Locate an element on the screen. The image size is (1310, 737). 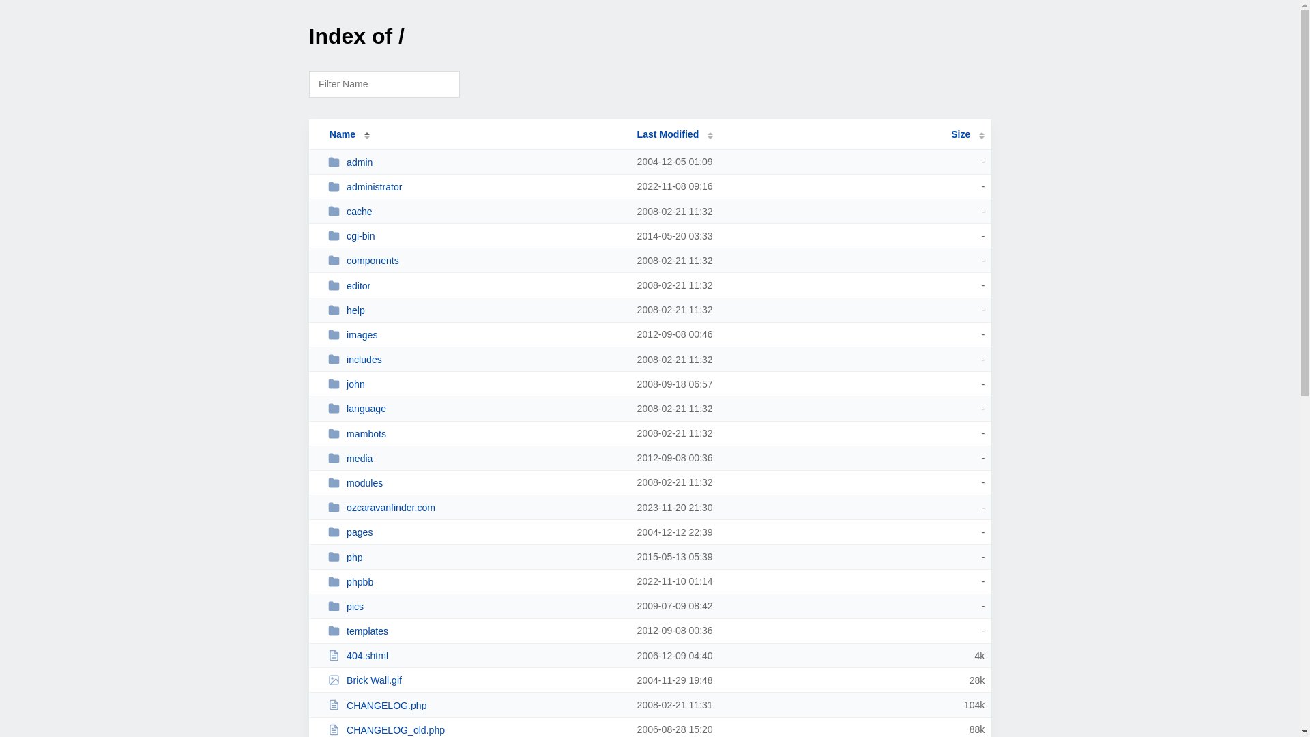
administrator is located at coordinates (476, 187).